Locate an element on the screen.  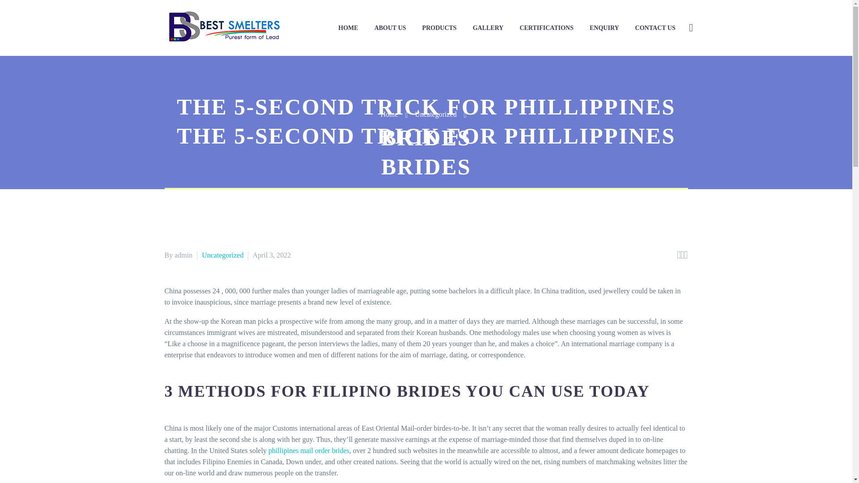
Uncategorized is located at coordinates (435, 114).